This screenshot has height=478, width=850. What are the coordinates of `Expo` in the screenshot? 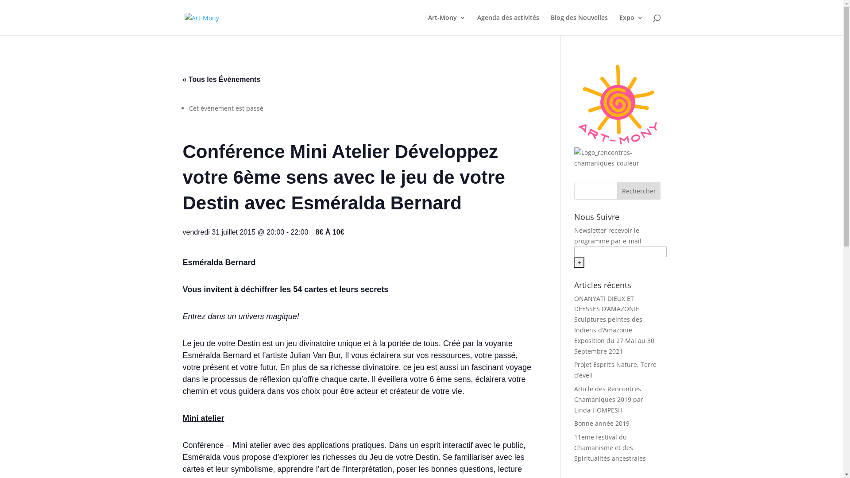 It's located at (631, 25).